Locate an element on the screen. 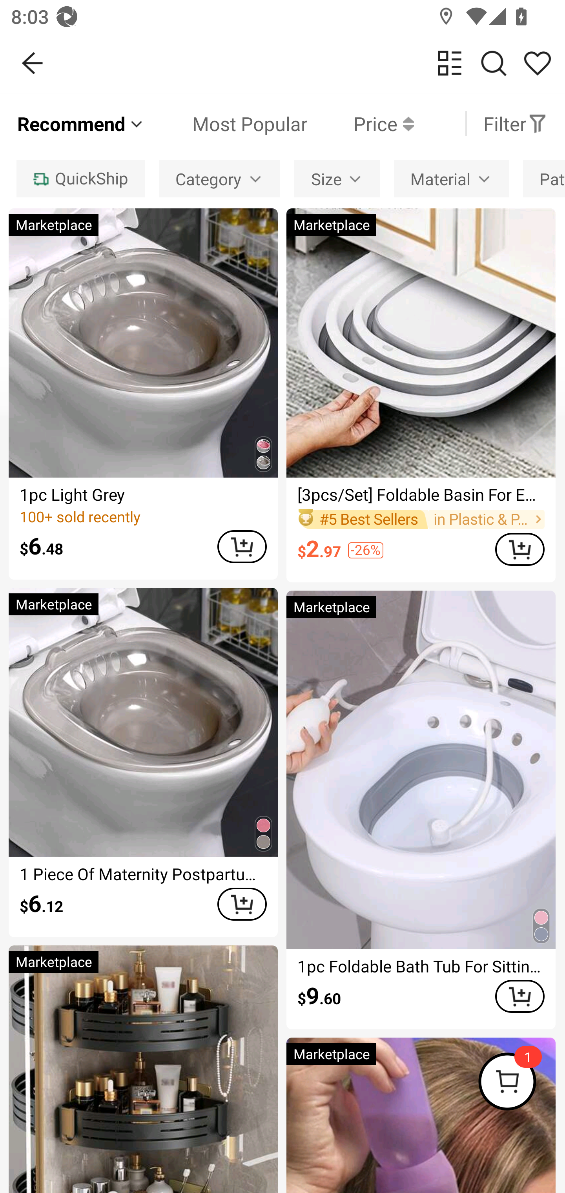 This screenshot has width=565, height=1193. Filter is located at coordinates (515, 123).